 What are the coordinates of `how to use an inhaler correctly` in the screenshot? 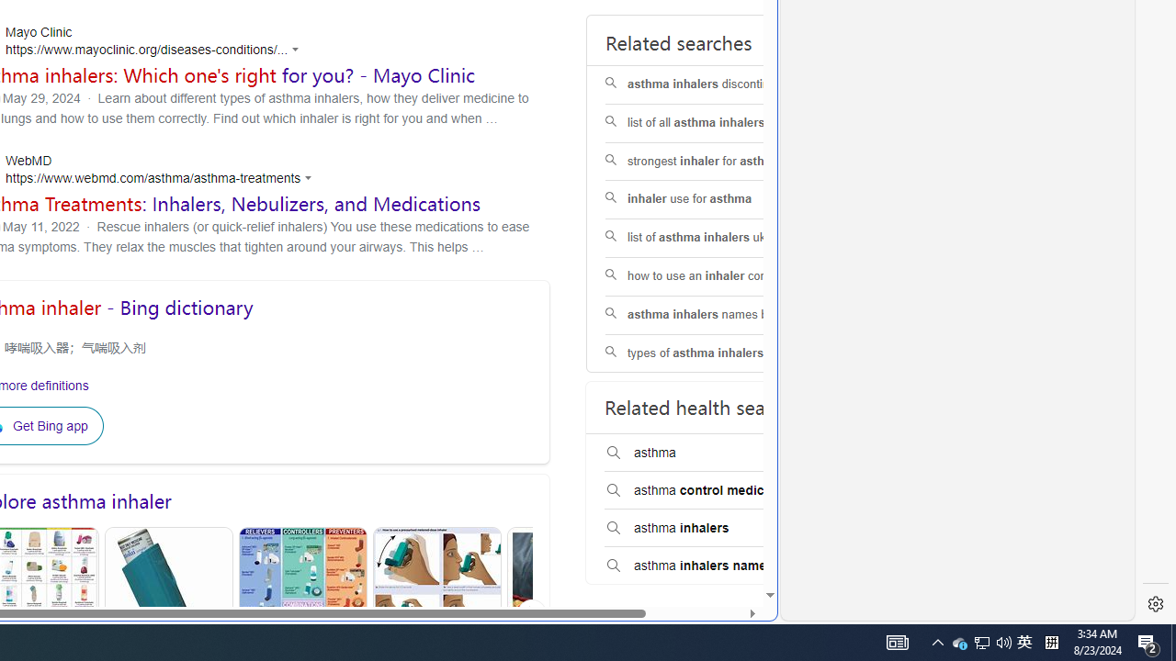 It's located at (722, 277).